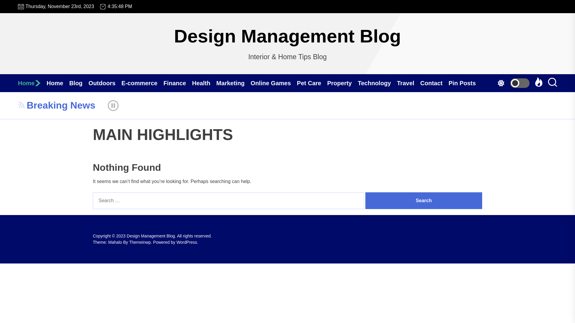  What do you see at coordinates (79, 83) in the screenshot?
I see `Blog` at bounding box center [79, 83].